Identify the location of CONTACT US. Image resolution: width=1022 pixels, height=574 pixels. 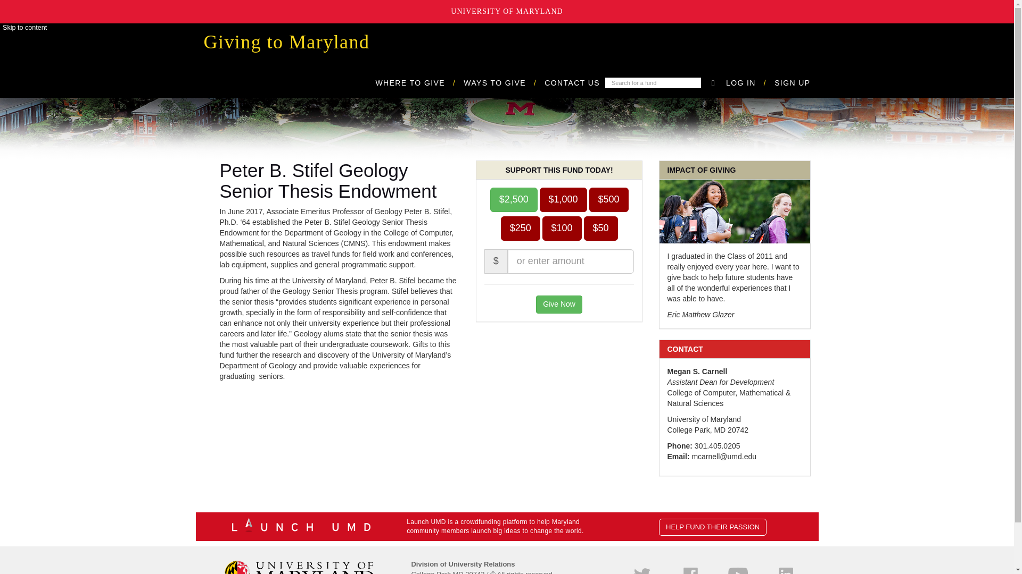
(572, 83).